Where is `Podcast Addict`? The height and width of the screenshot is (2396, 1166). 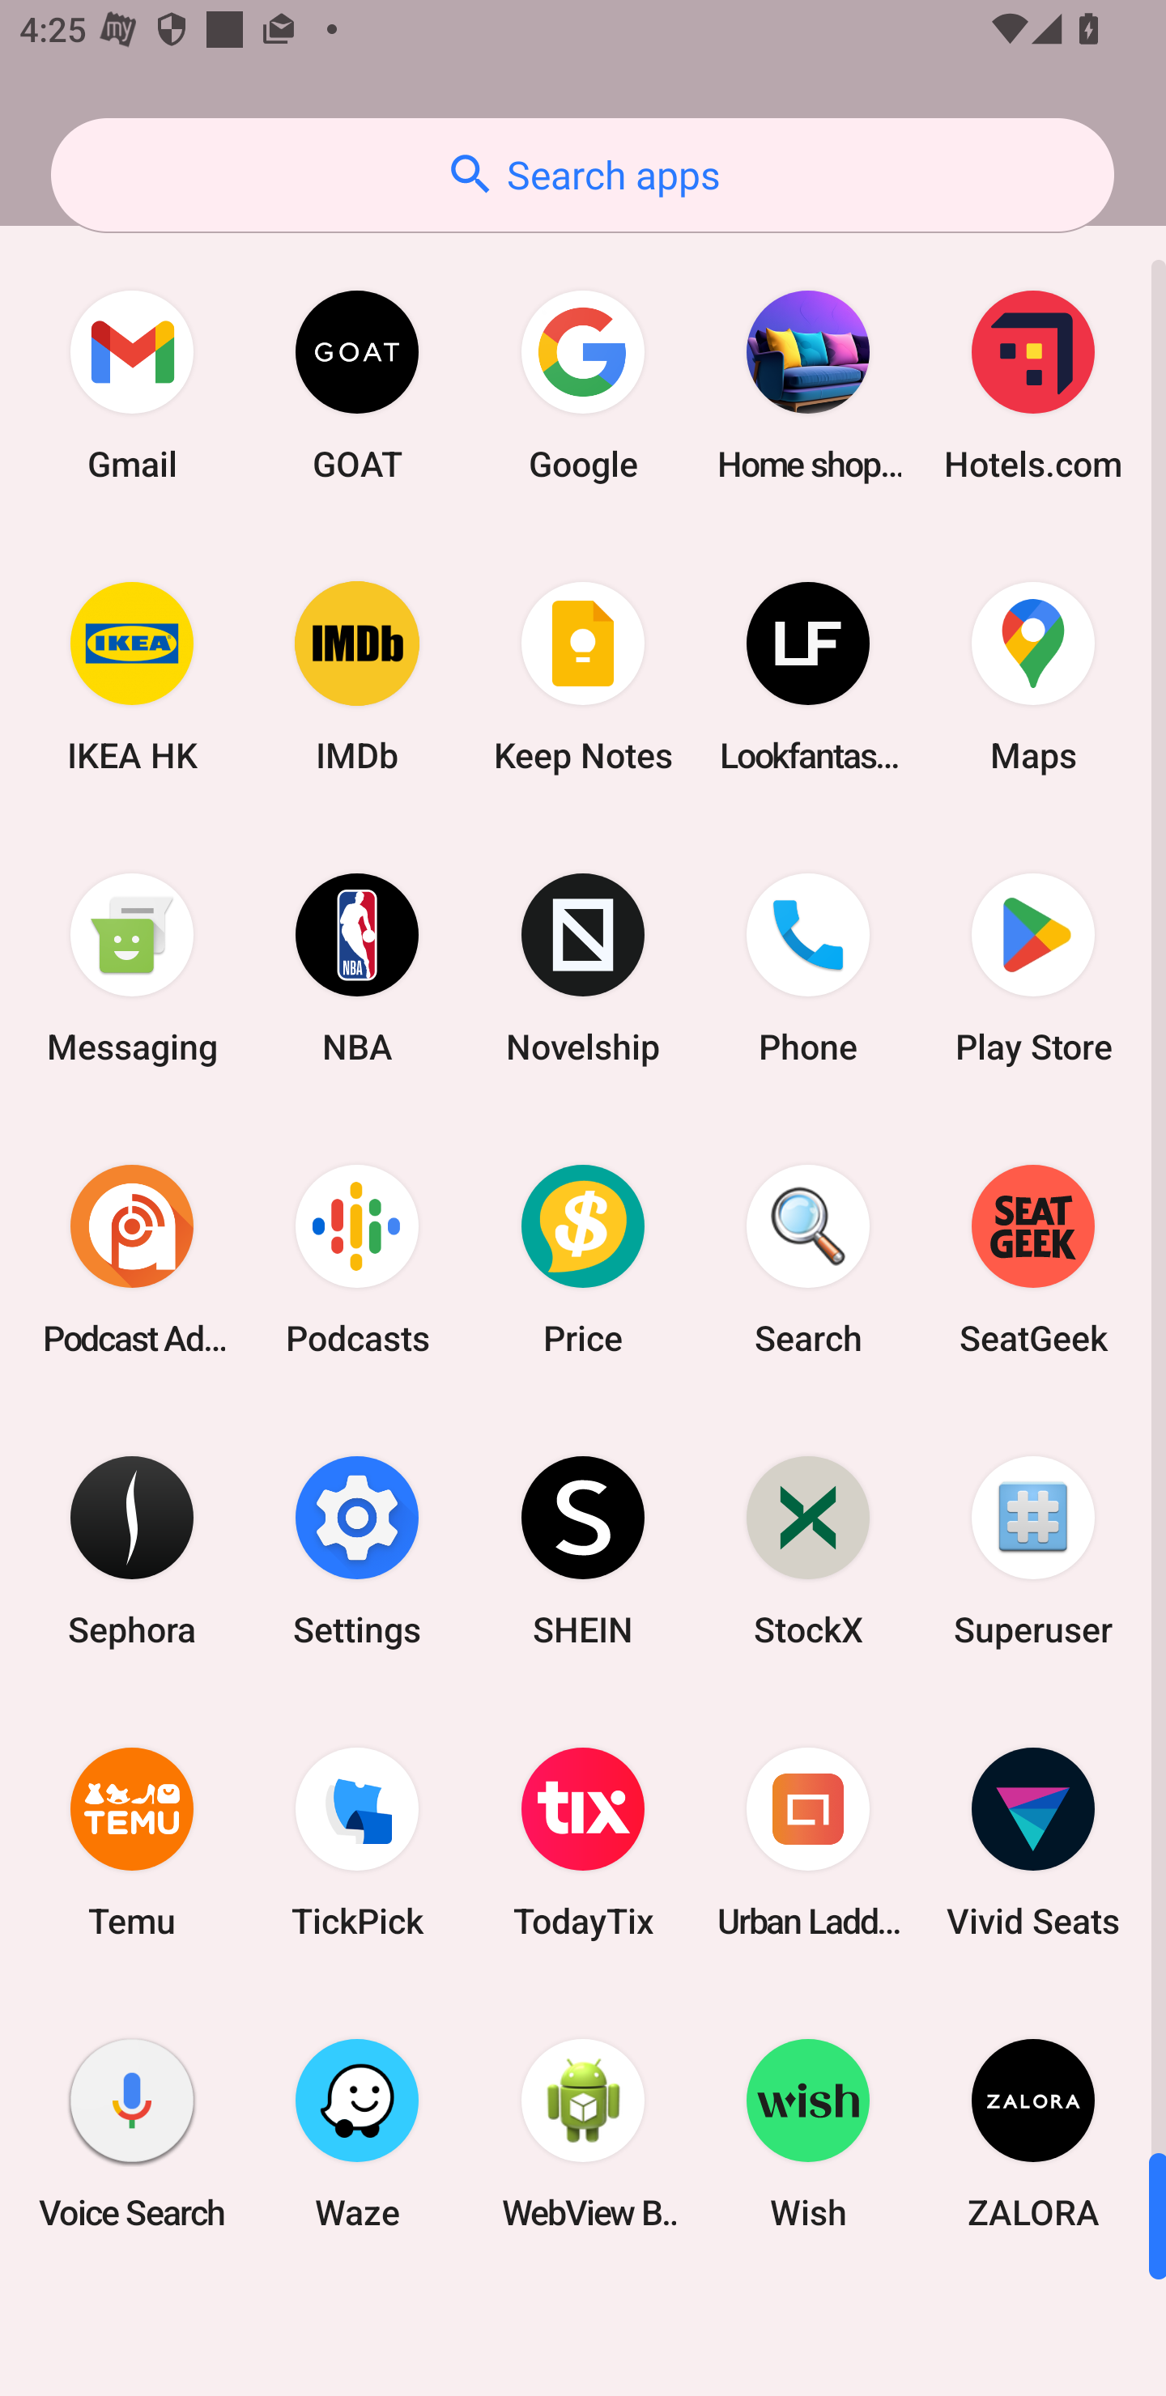
Podcast Addict is located at coordinates (132, 1259).